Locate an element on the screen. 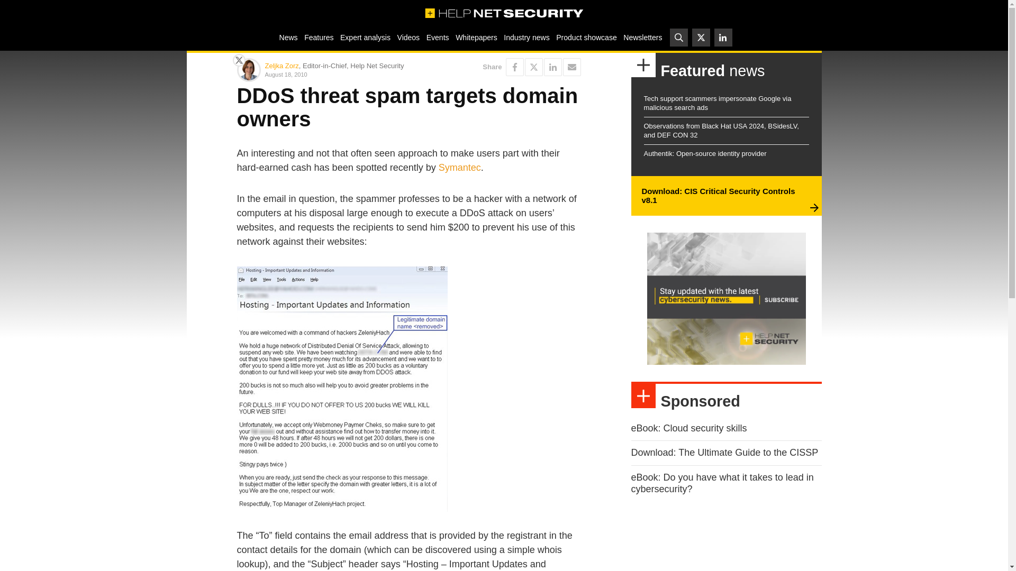 This screenshot has height=571, width=1016. Download: The Ultimate Guide to the CISSP is located at coordinates (724, 453).